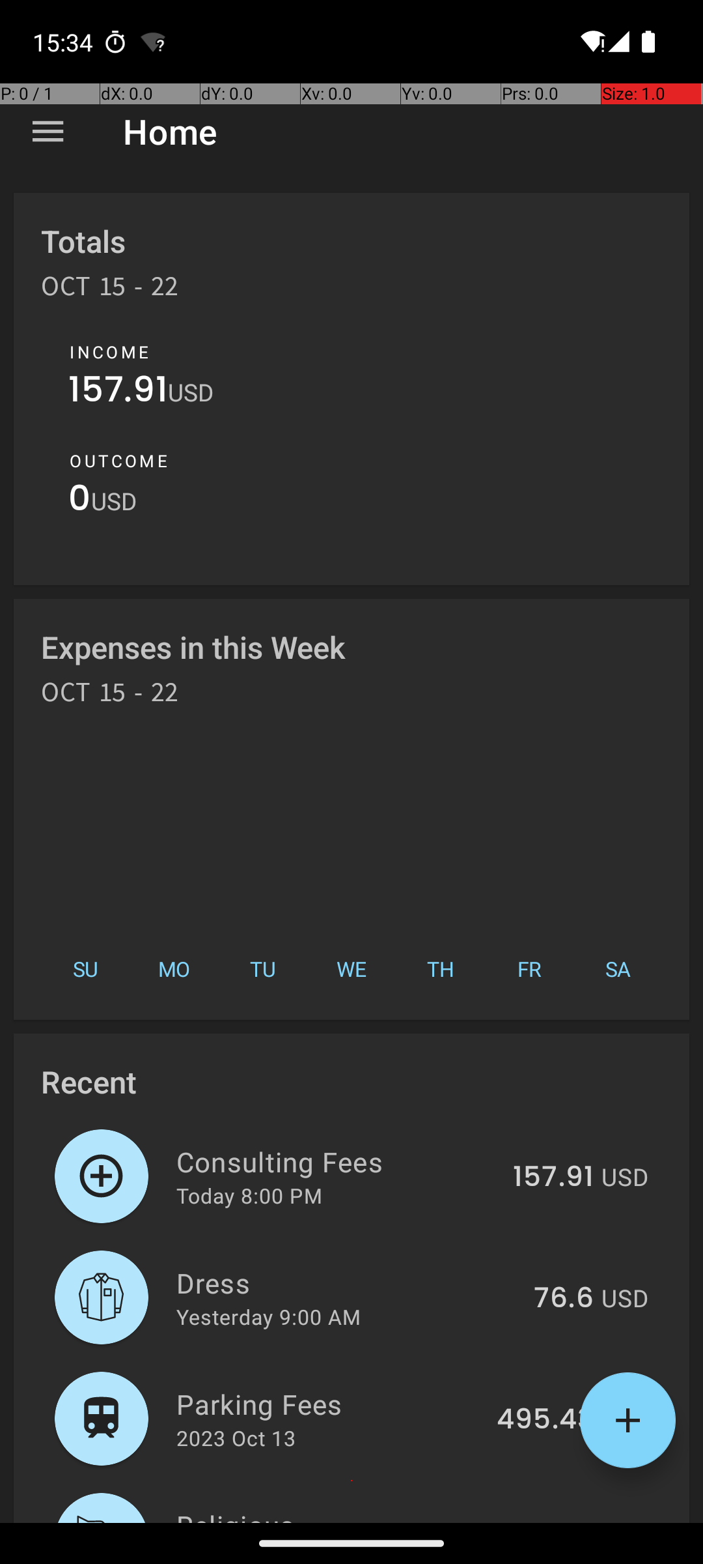  Describe the element at coordinates (564, 1299) in the screenshot. I see `76.6` at that location.